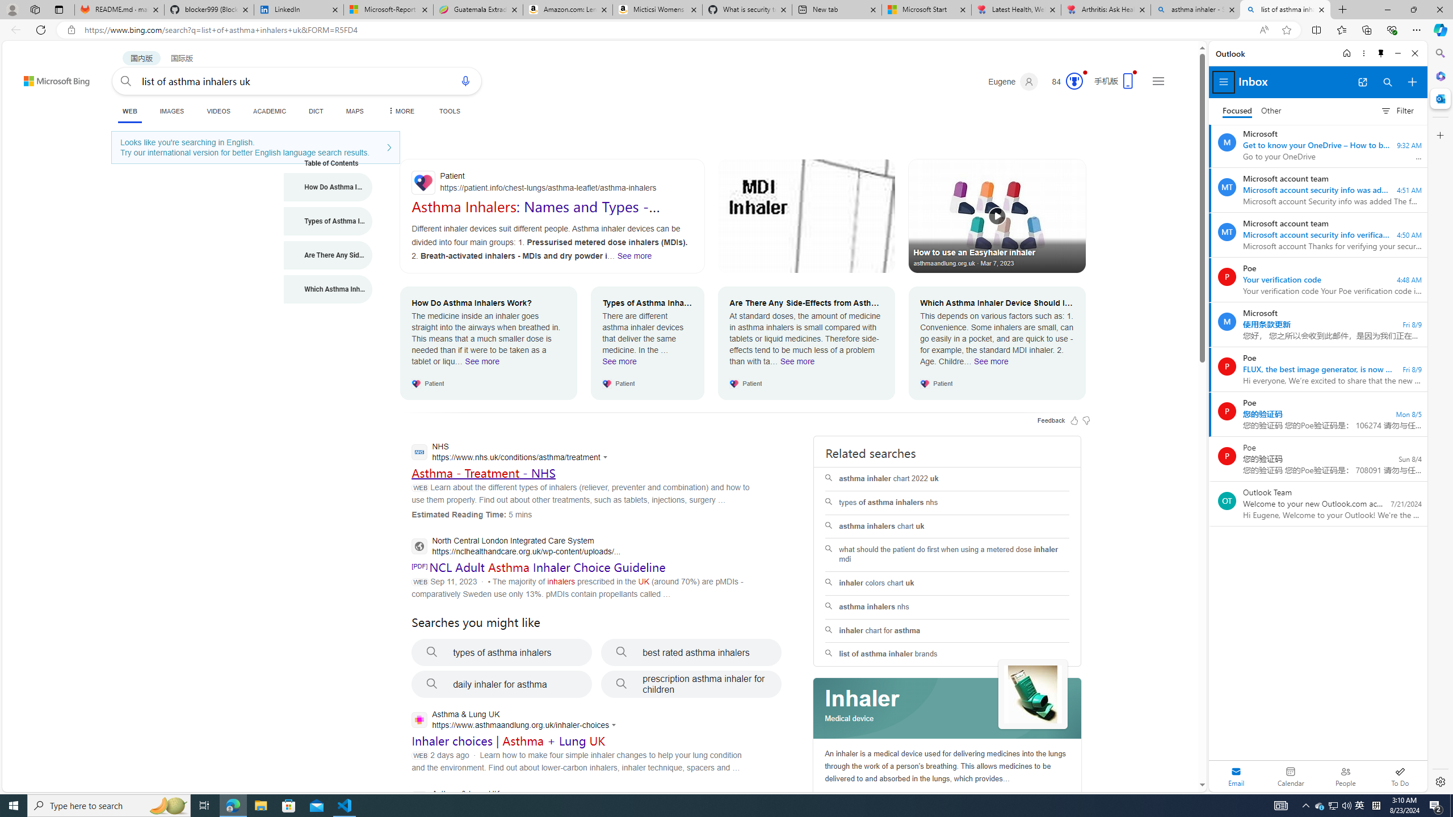 Image resolution: width=1453 pixels, height=817 pixels. I want to click on asthma inhalers chart uk, so click(947, 527).